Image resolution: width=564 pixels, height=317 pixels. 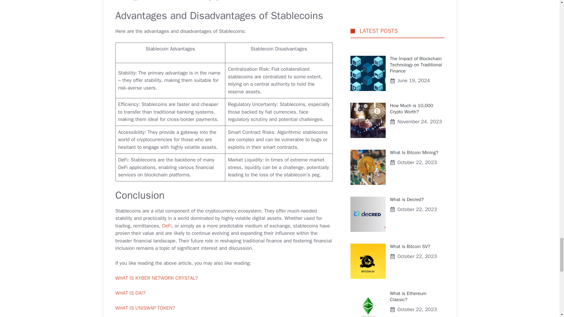 I want to click on WHAT IS UNISWAP TOKEN?, so click(x=145, y=308).